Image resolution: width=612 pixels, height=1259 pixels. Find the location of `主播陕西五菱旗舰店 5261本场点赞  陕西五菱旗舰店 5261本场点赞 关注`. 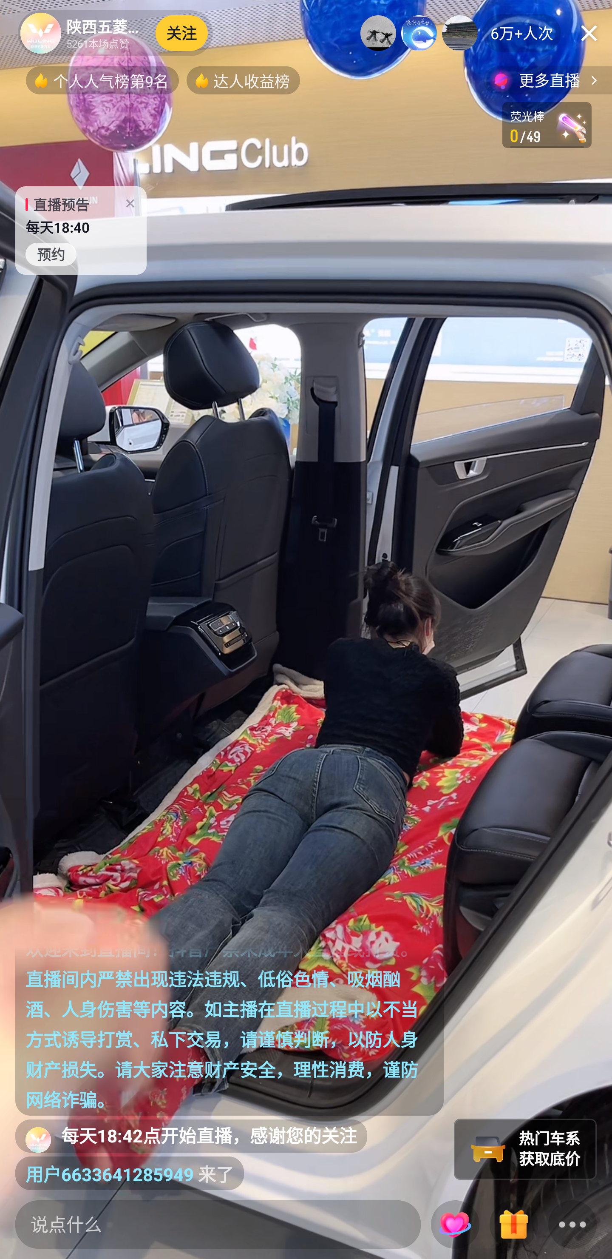

主播陕西五菱旗舰店 5261本场点赞  陕西五菱旗舰店 5261本场点赞 关注 is located at coordinates (115, 33).